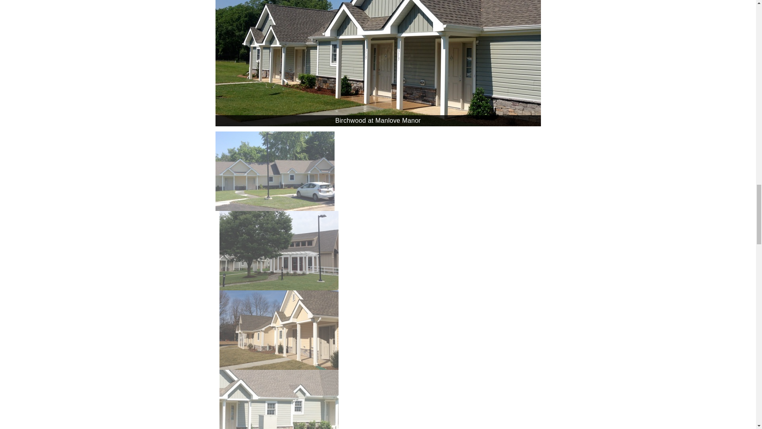 This screenshot has height=429, width=762. Describe the element at coordinates (377, 171) in the screenshot. I see `Birchwood at Manlove Manor` at that location.